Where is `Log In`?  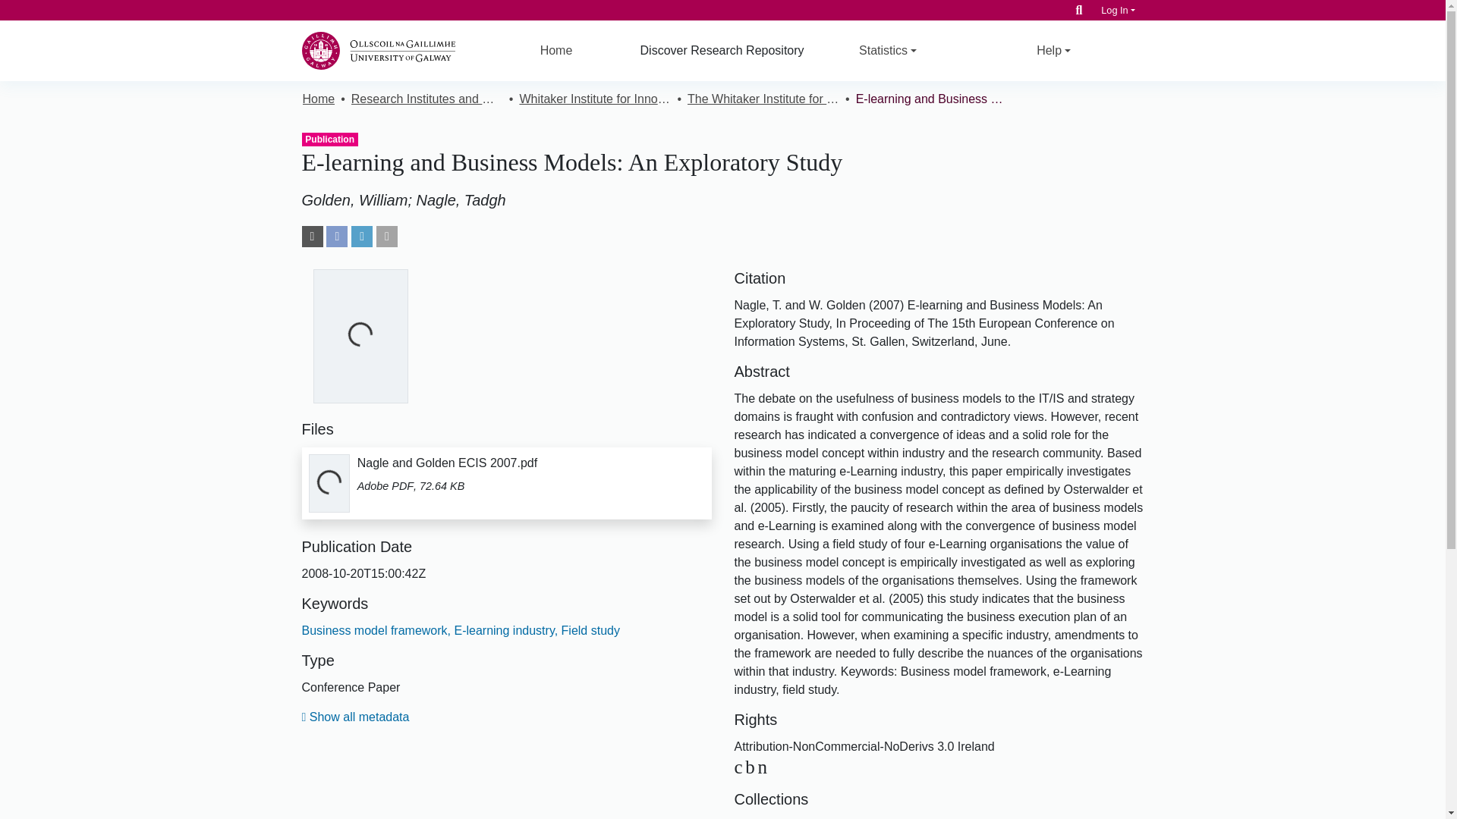
Log In is located at coordinates (1118, 10).